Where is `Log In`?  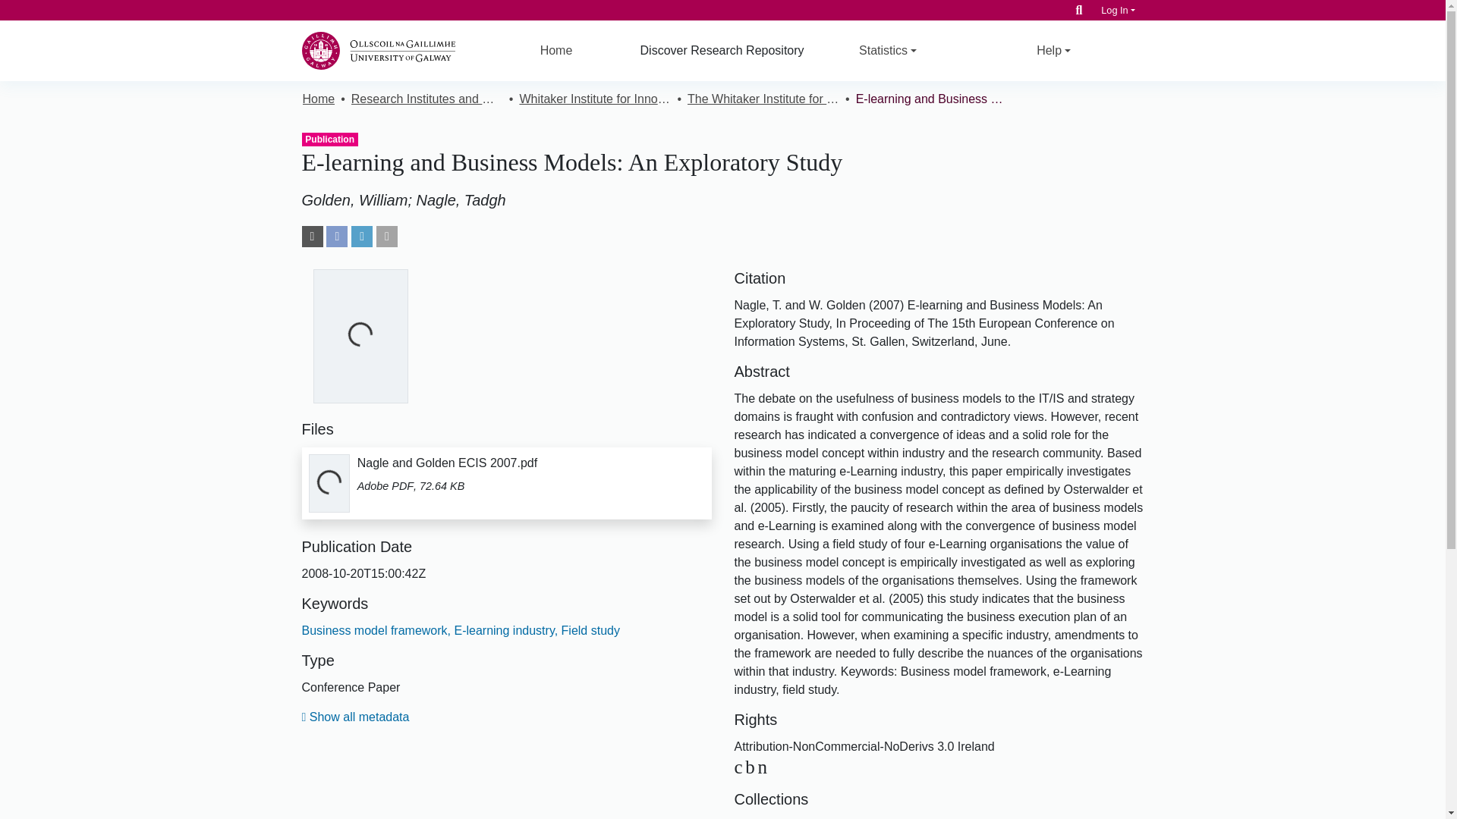
Log In is located at coordinates (1118, 10).